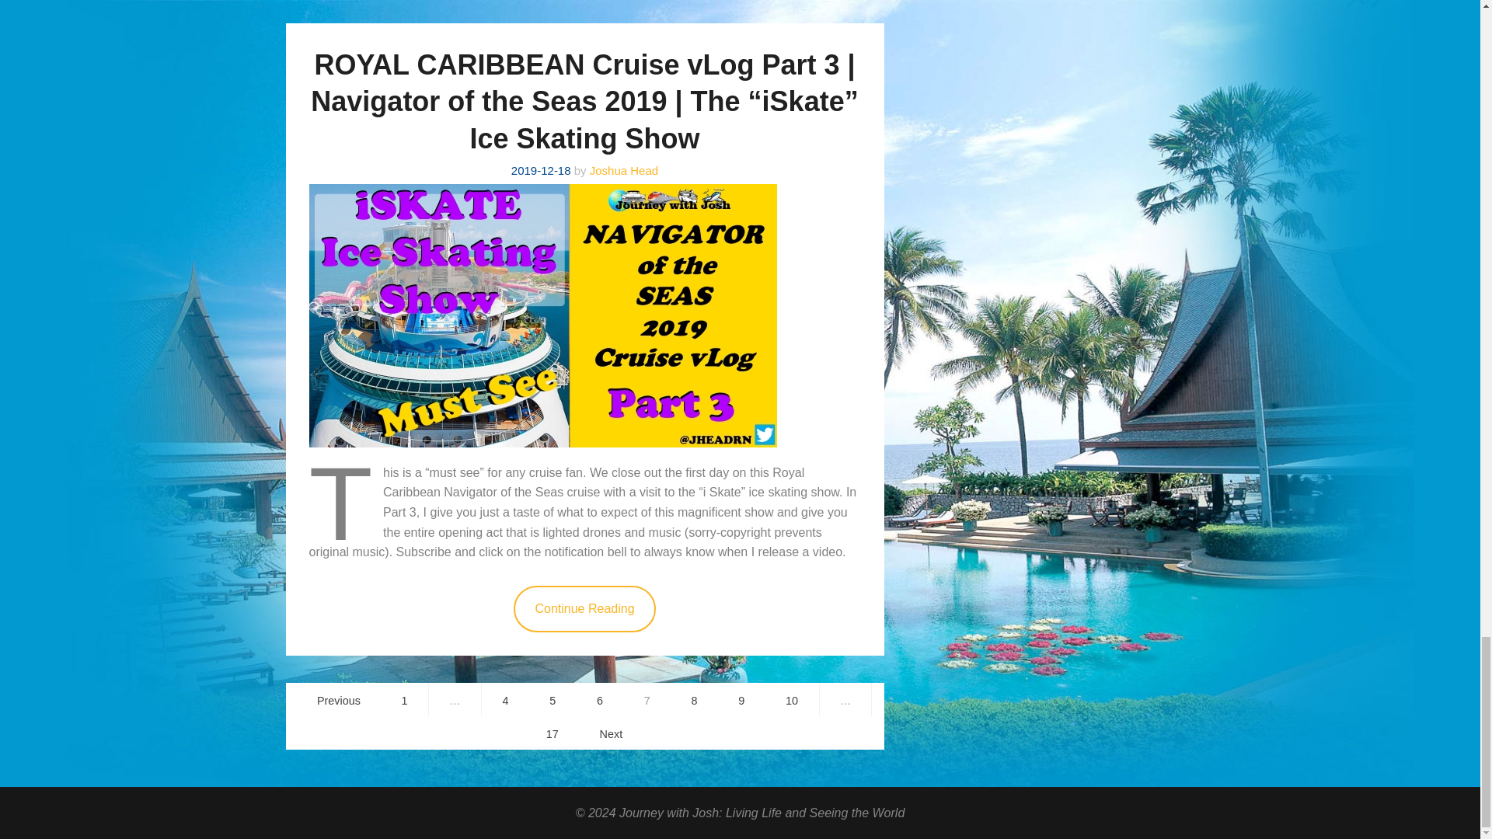 This screenshot has height=839, width=1492. I want to click on 1, so click(405, 699).